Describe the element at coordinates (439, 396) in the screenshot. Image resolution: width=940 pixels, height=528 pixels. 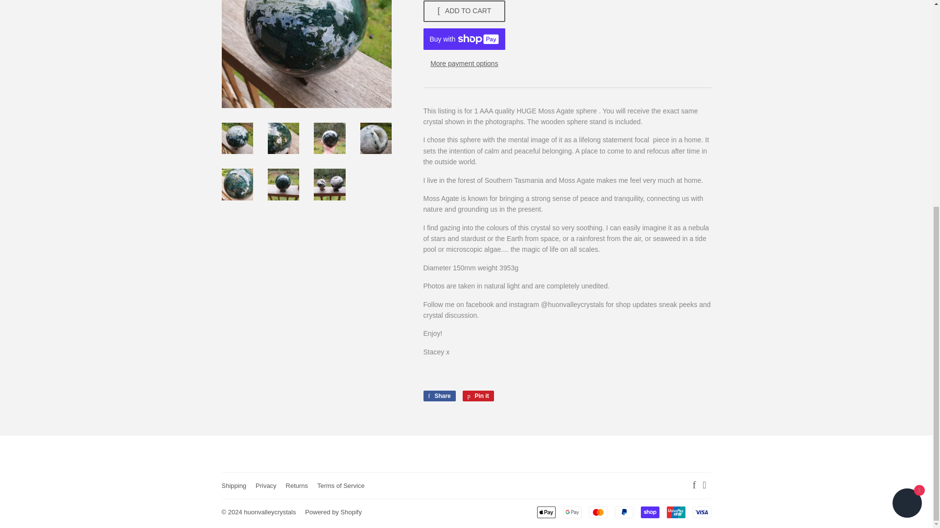
I see `Terms of Service` at that location.